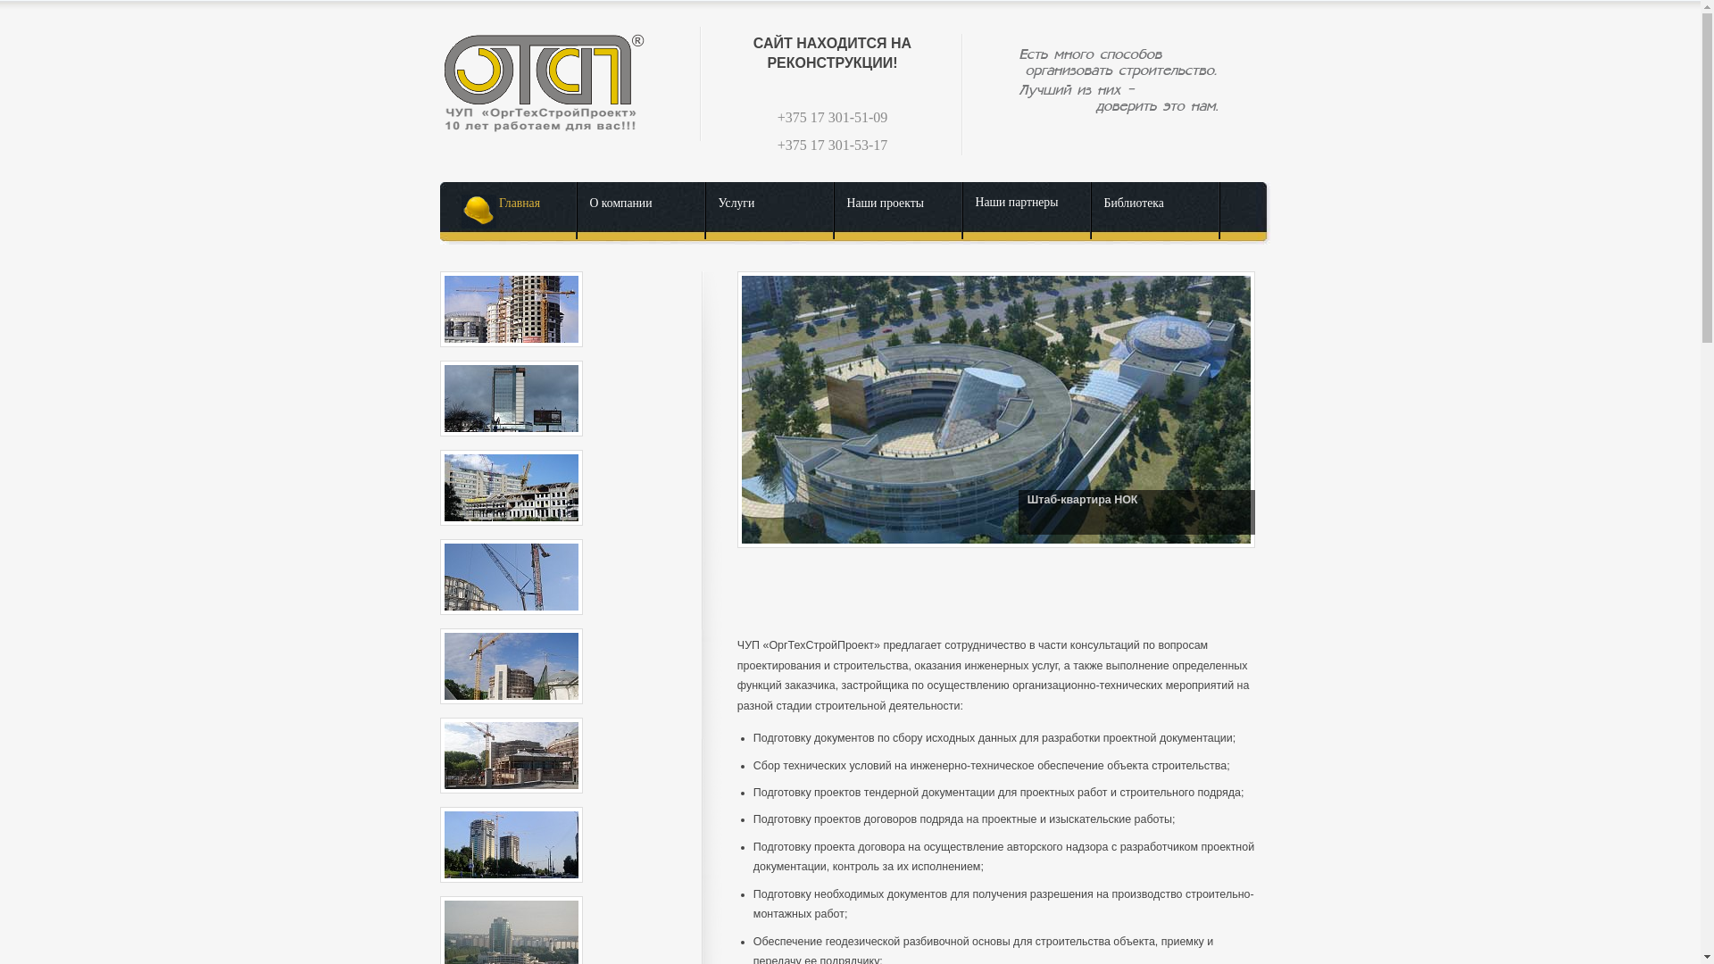 This screenshot has height=964, width=1714. What do you see at coordinates (511, 893) in the screenshot?
I see `08JPG ` at bounding box center [511, 893].